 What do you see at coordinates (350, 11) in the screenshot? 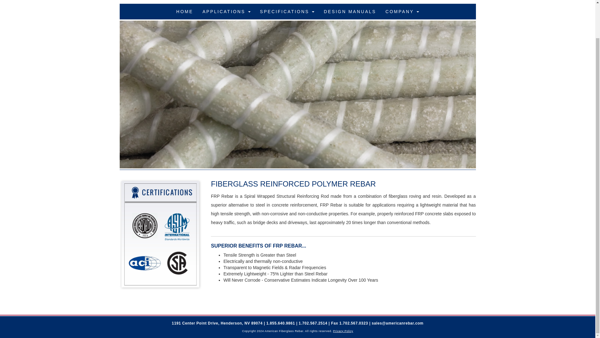
I see `DESIGN MANUALS` at bounding box center [350, 11].